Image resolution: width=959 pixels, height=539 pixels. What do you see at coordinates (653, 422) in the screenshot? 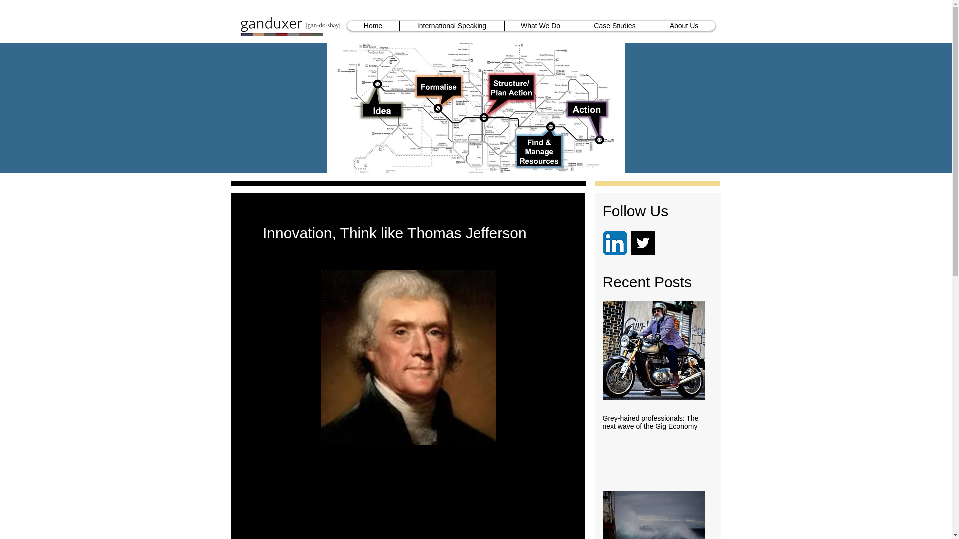
I see `Grey-haired professionals: The next wave of the Gig Economy` at bounding box center [653, 422].